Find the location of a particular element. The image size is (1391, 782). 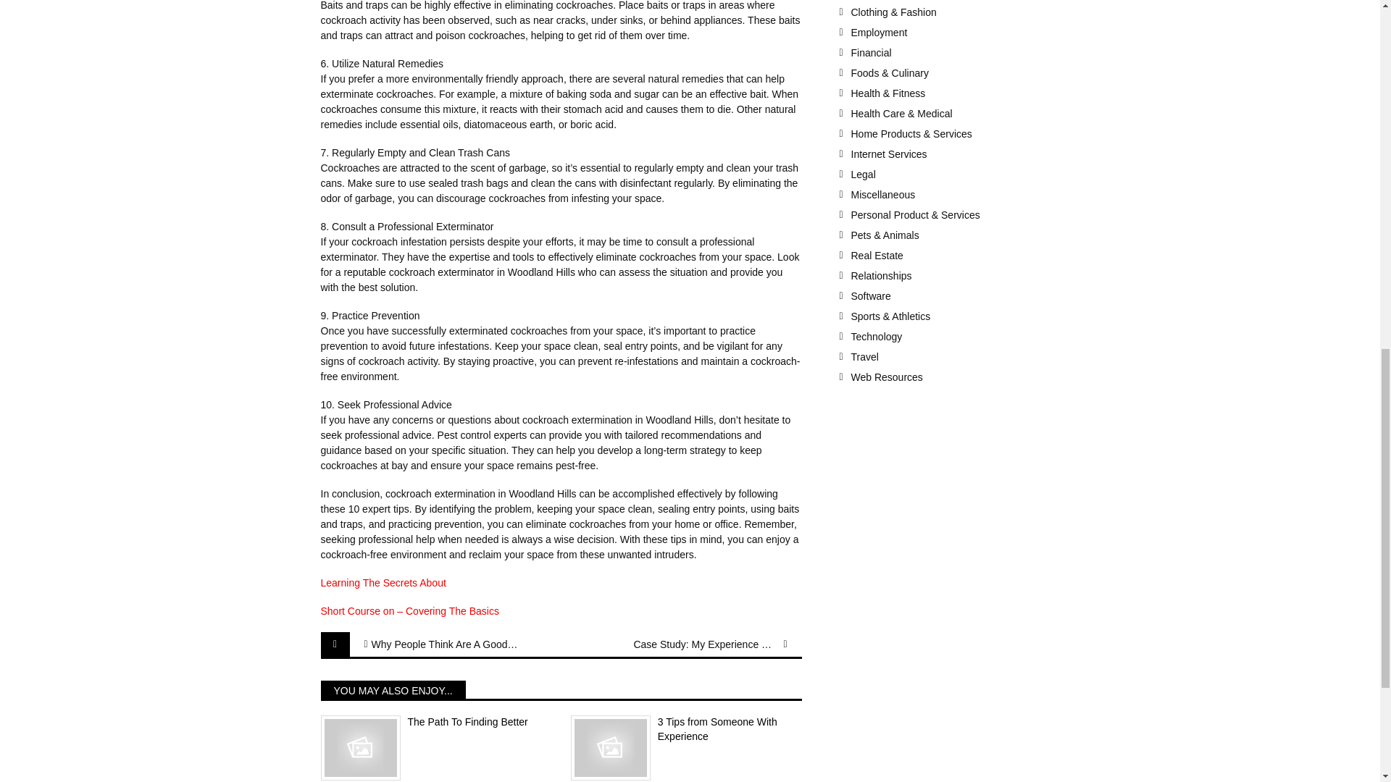

Employment is located at coordinates (954, 32).